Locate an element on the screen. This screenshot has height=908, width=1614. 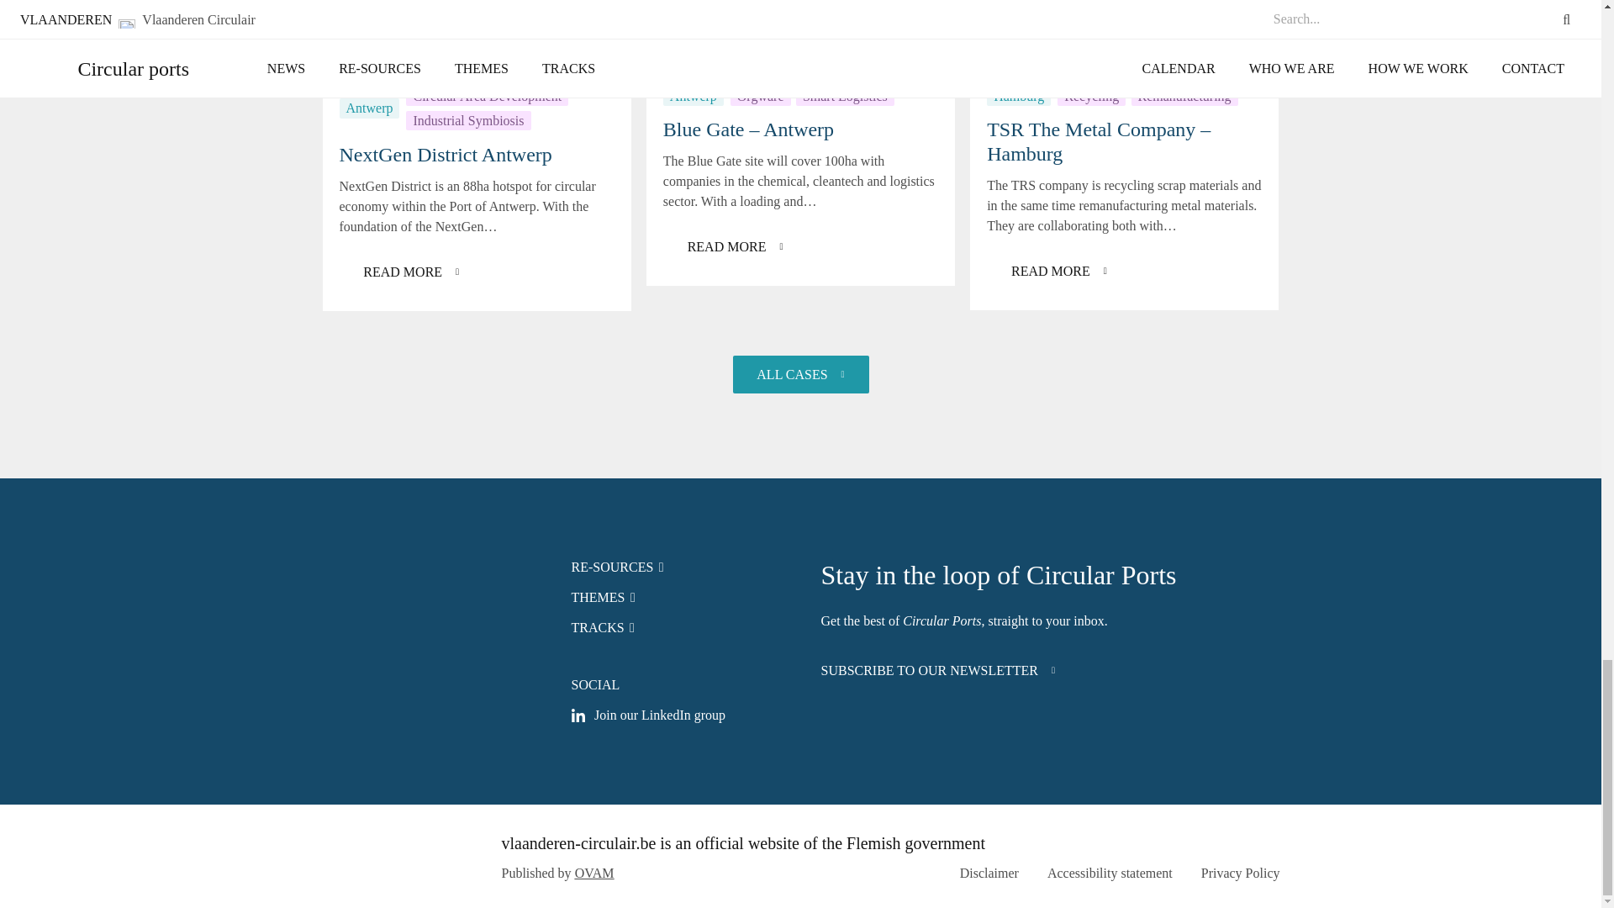
Cases is located at coordinates (800, 374).